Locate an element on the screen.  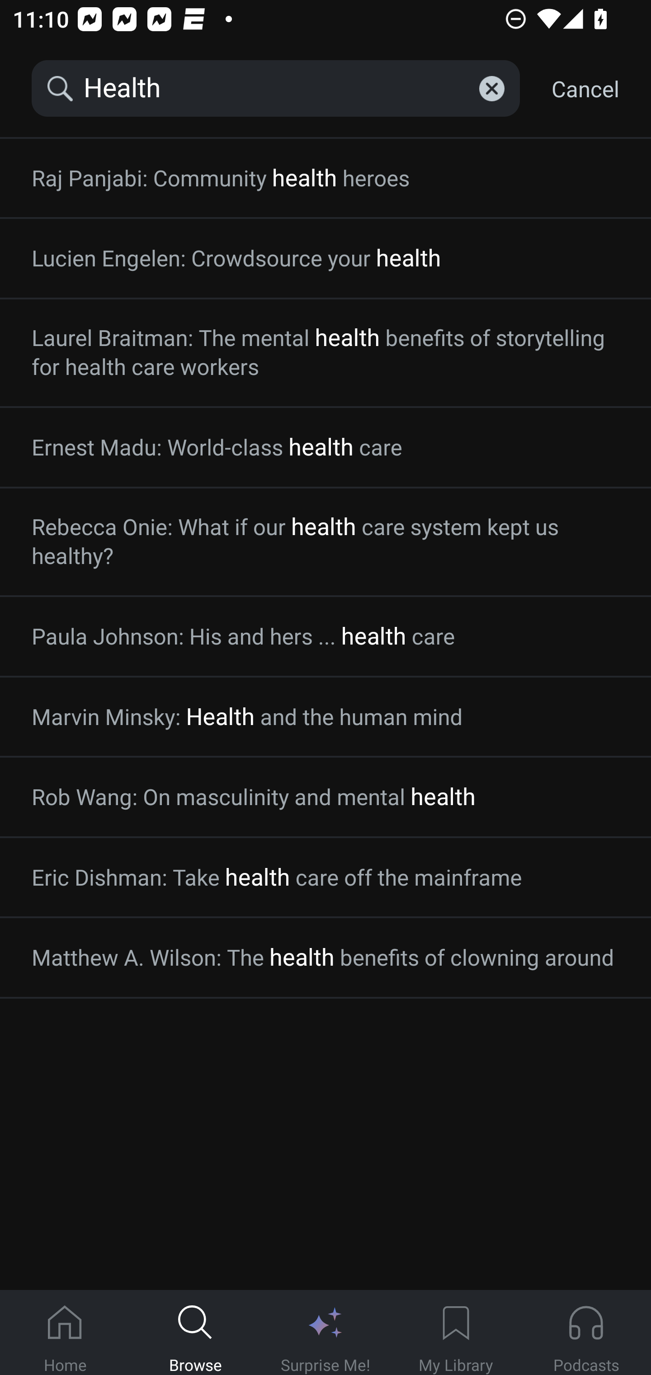
Cancel is located at coordinates (585, 89).